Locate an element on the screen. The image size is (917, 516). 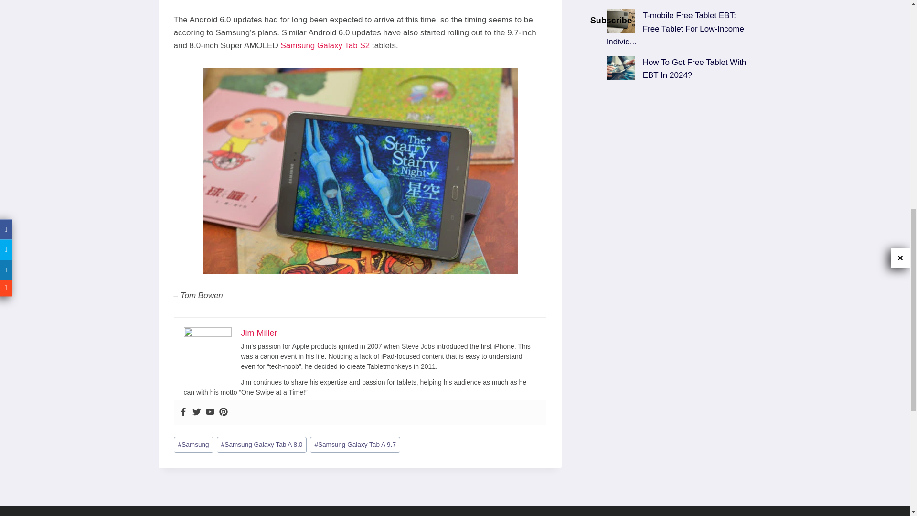
Samsung Galaxy Tab A 9.7 is located at coordinates (354, 445).